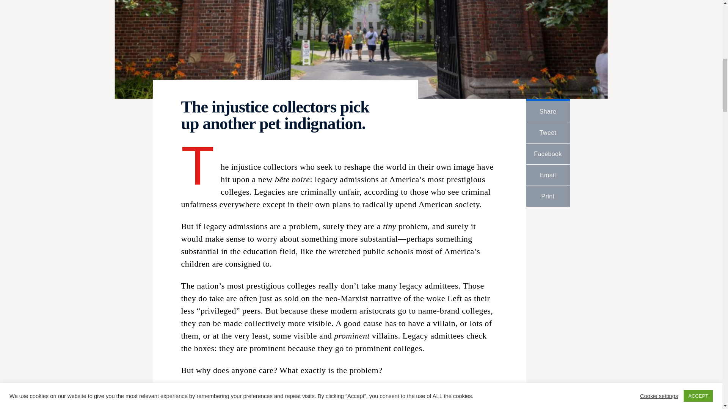 Image resolution: width=728 pixels, height=409 pixels. Describe the element at coordinates (548, 196) in the screenshot. I see `Print Article` at that location.